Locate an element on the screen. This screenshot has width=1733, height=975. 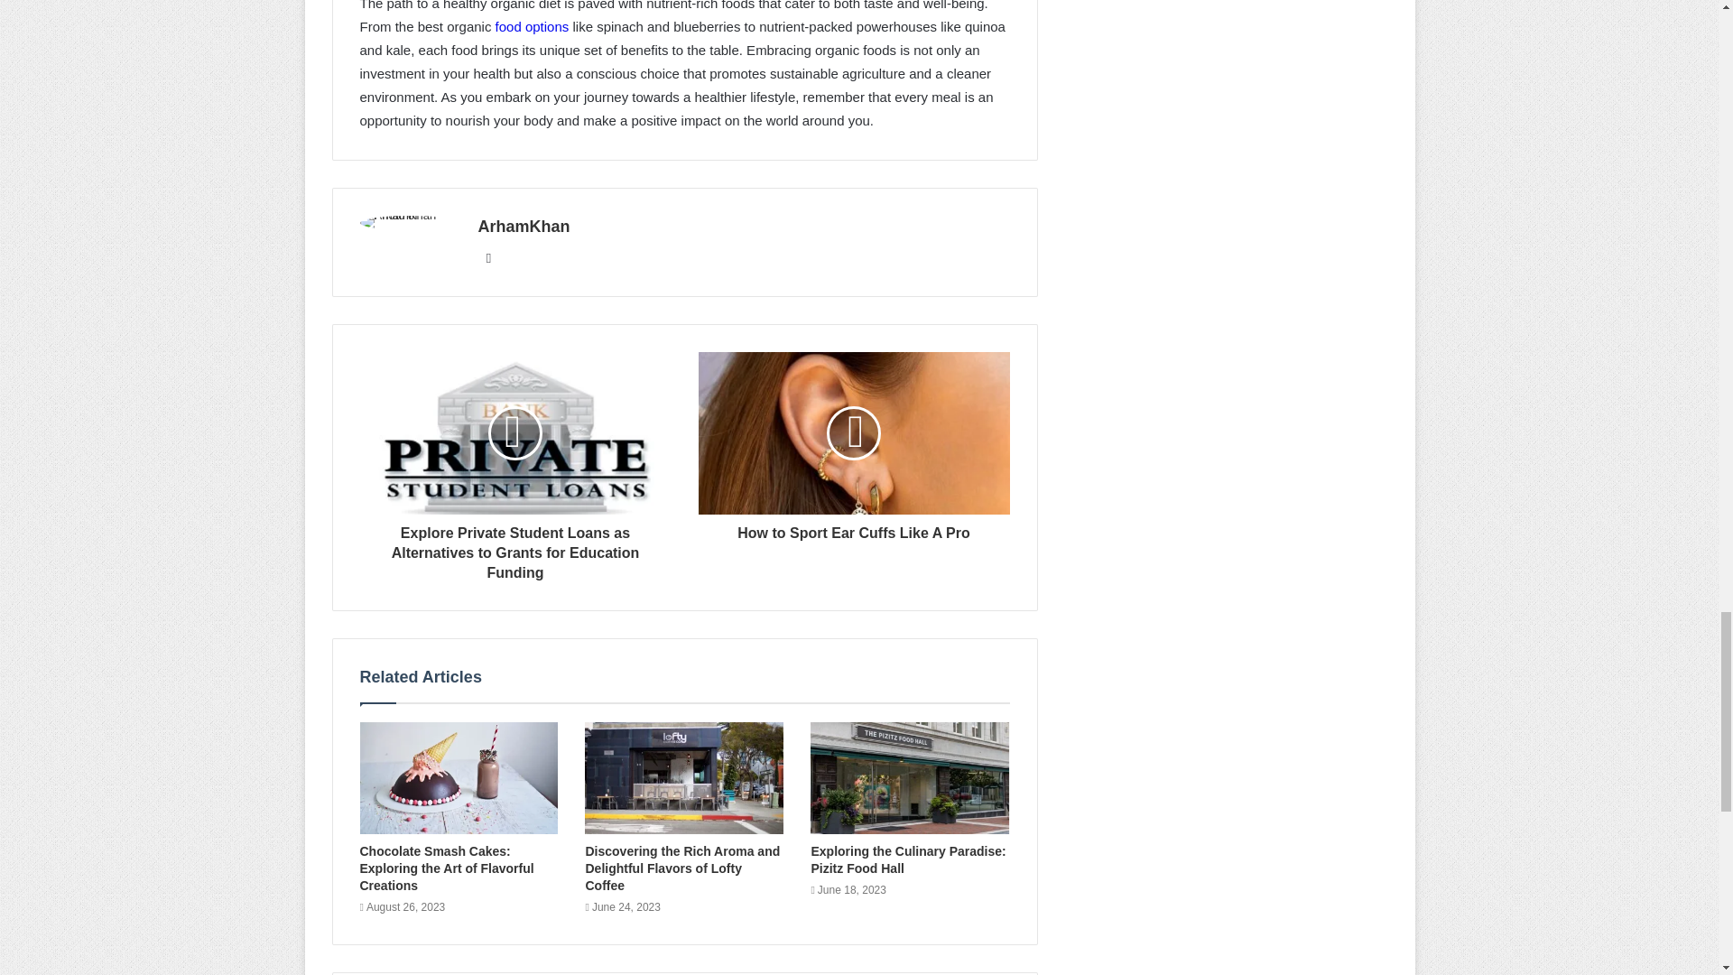
food options is located at coordinates (533, 25).